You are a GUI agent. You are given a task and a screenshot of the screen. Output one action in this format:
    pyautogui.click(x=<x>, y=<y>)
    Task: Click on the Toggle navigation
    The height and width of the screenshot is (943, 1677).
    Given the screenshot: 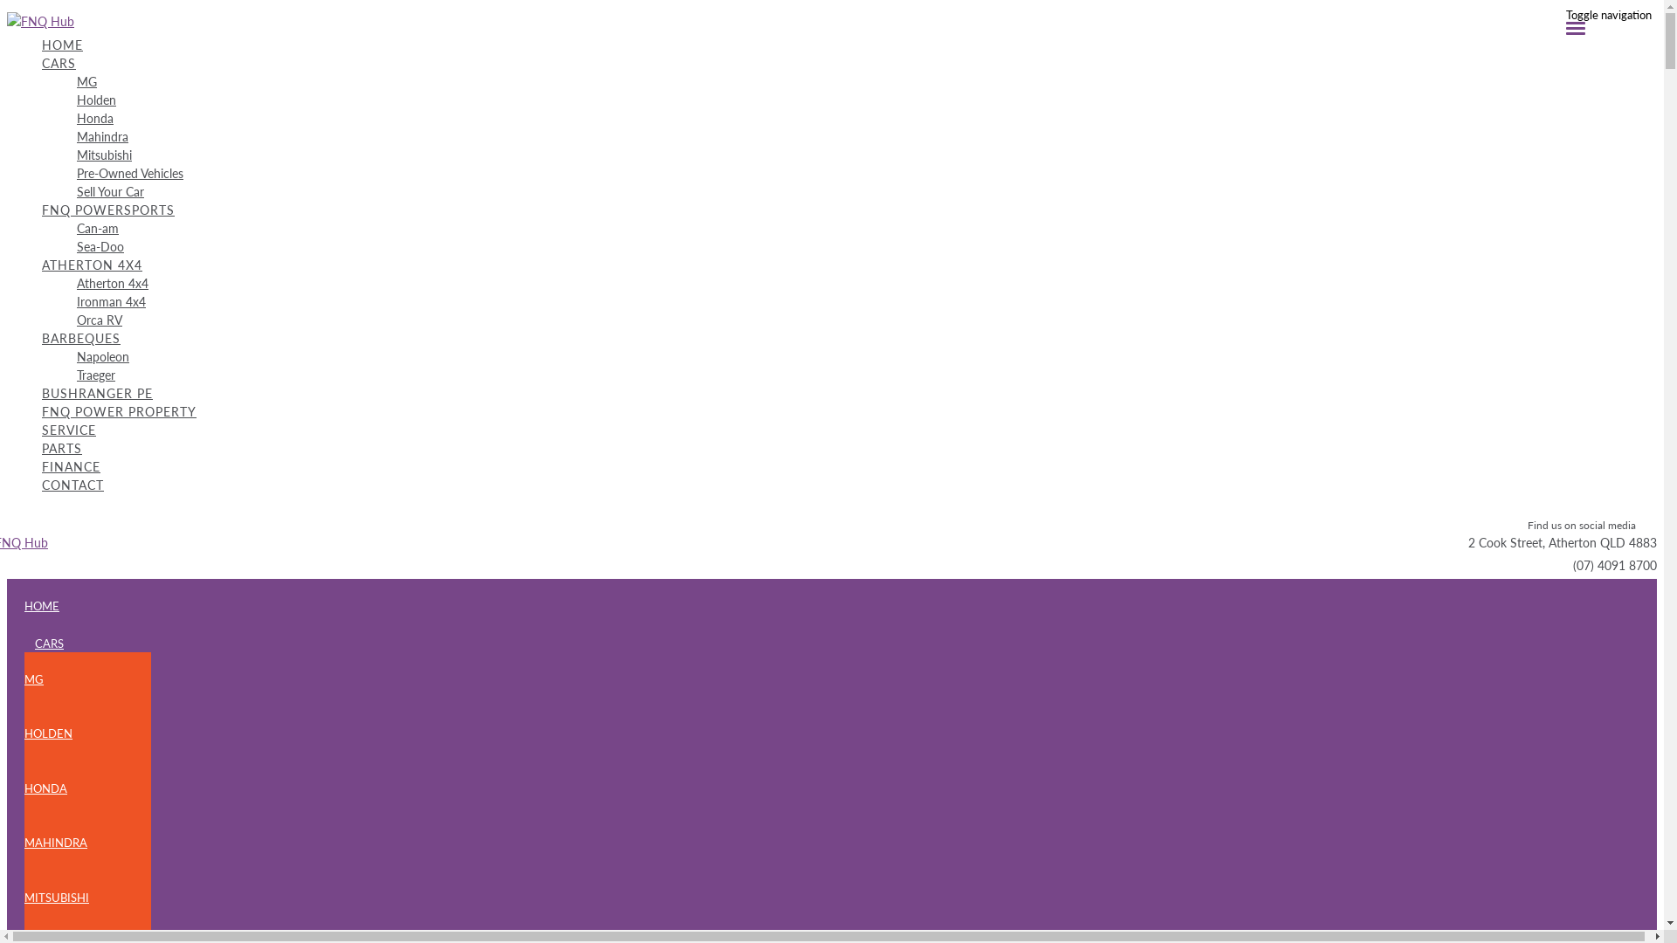 What is the action you would take?
    pyautogui.click(x=1609, y=21)
    